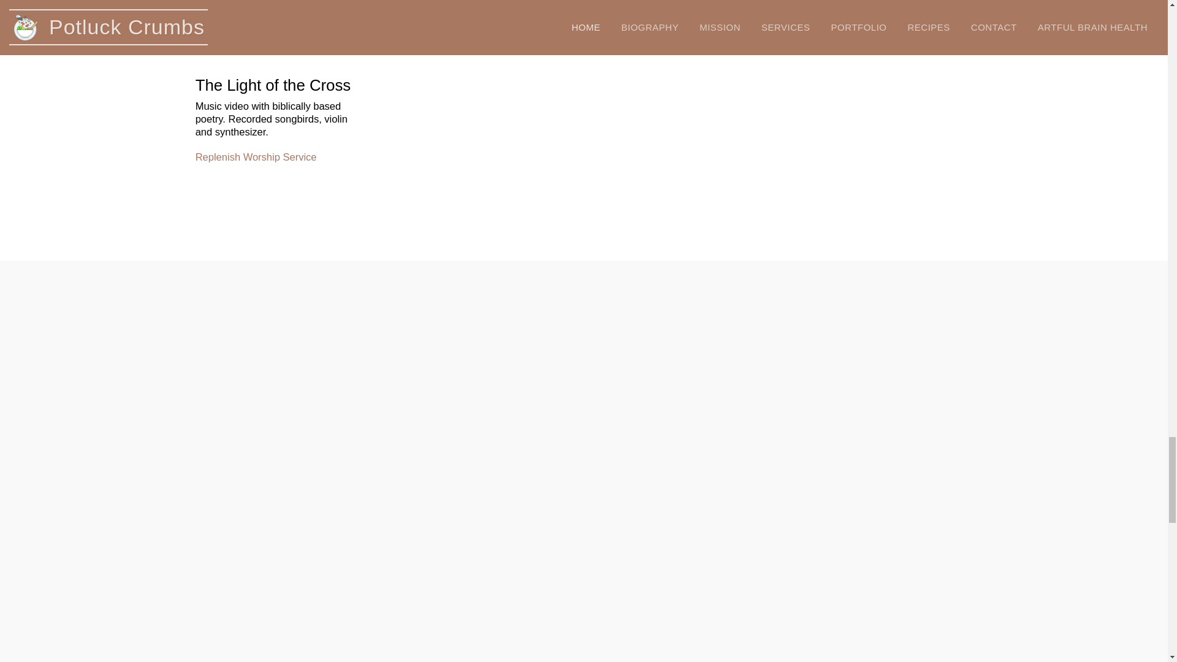  Describe the element at coordinates (256, 157) in the screenshot. I see `Replenish Worship Service` at that location.